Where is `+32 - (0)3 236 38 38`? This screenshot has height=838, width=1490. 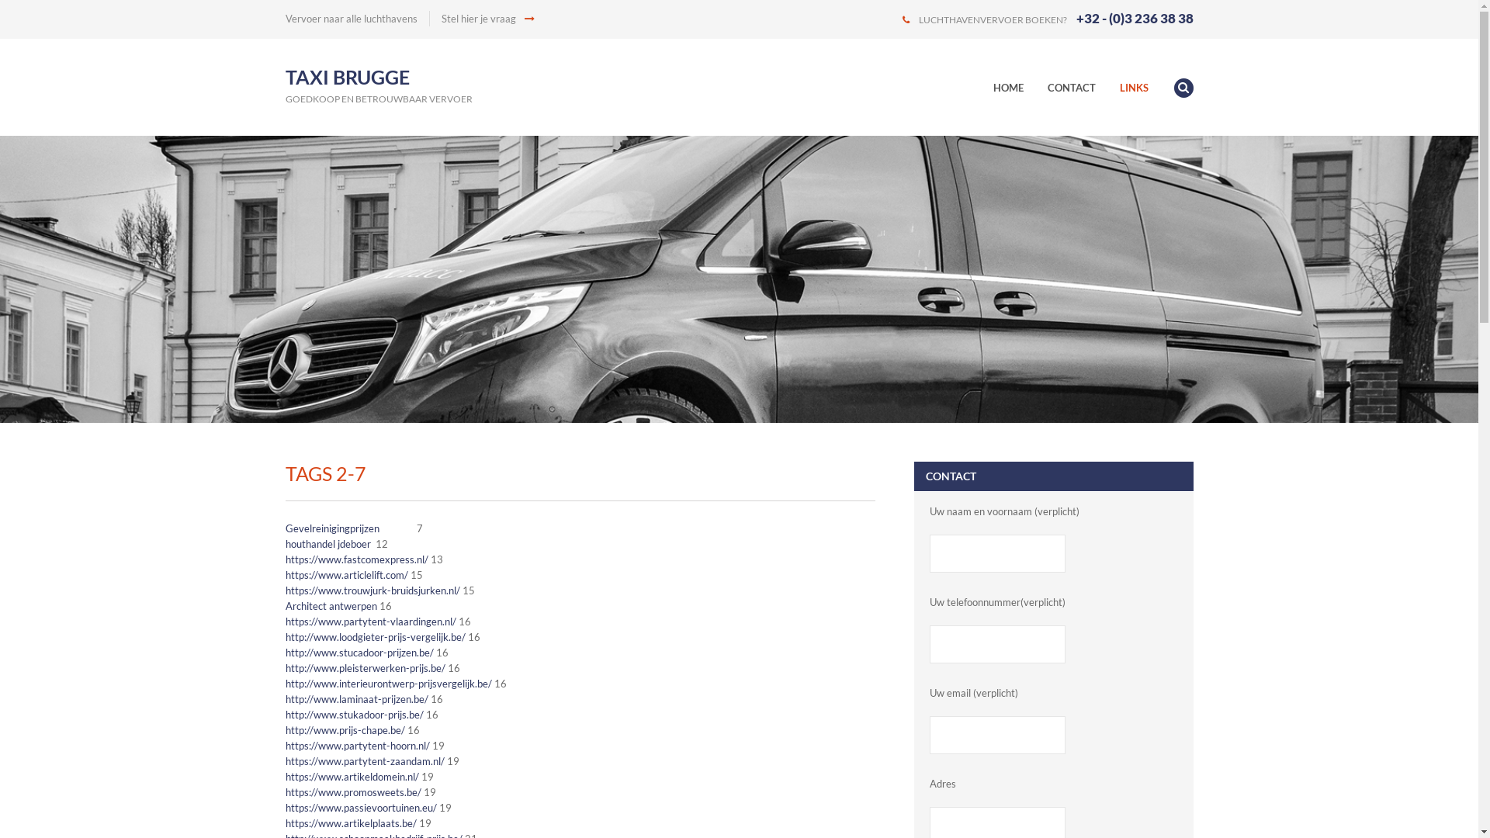
+32 - (0)3 236 38 38 is located at coordinates (1135, 19).